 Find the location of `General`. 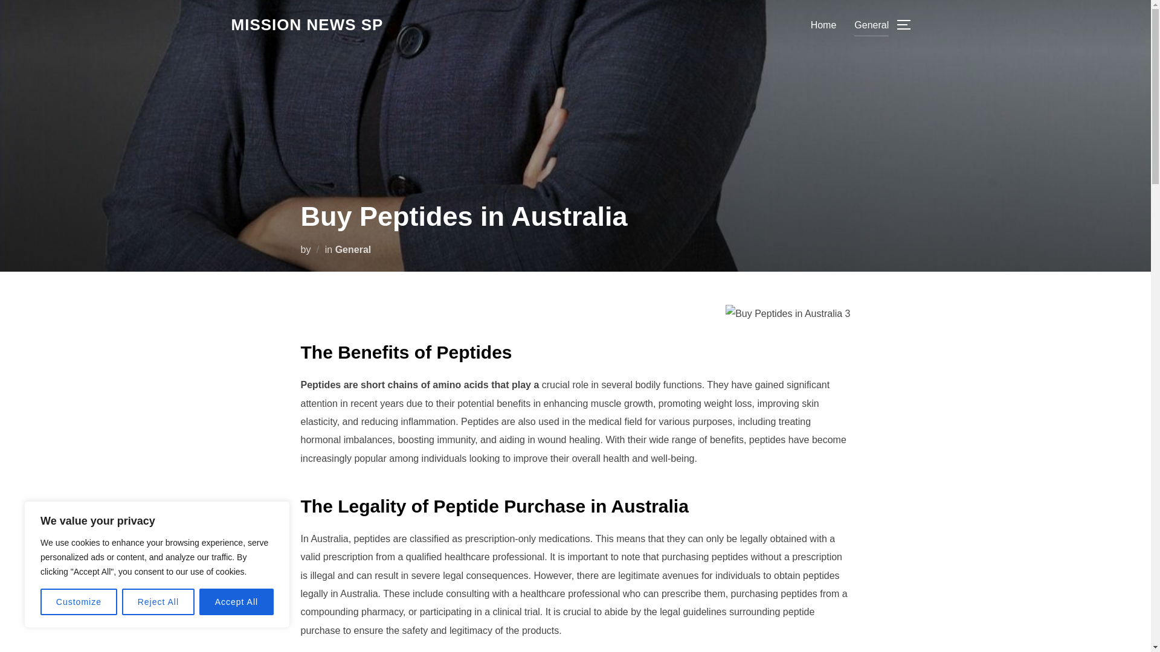

General is located at coordinates (871, 24).